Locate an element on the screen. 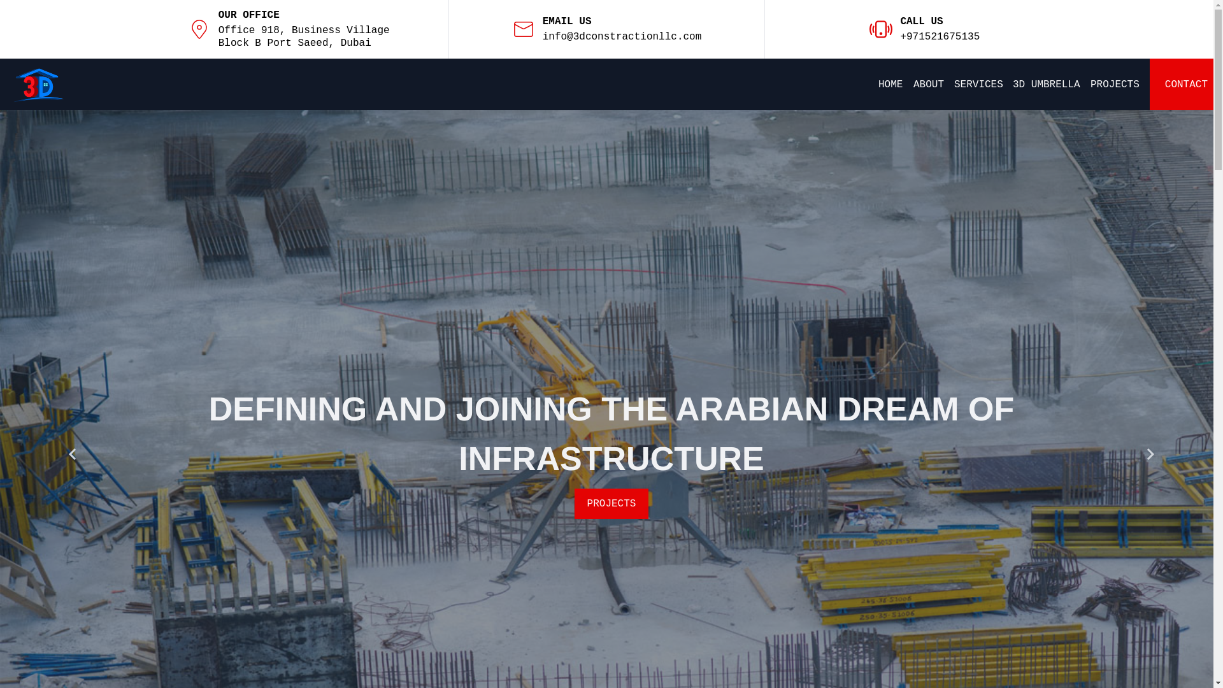 The width and height of the screenshot is (1223, 688). PROJECTS is located at coordinates (1115, 85).